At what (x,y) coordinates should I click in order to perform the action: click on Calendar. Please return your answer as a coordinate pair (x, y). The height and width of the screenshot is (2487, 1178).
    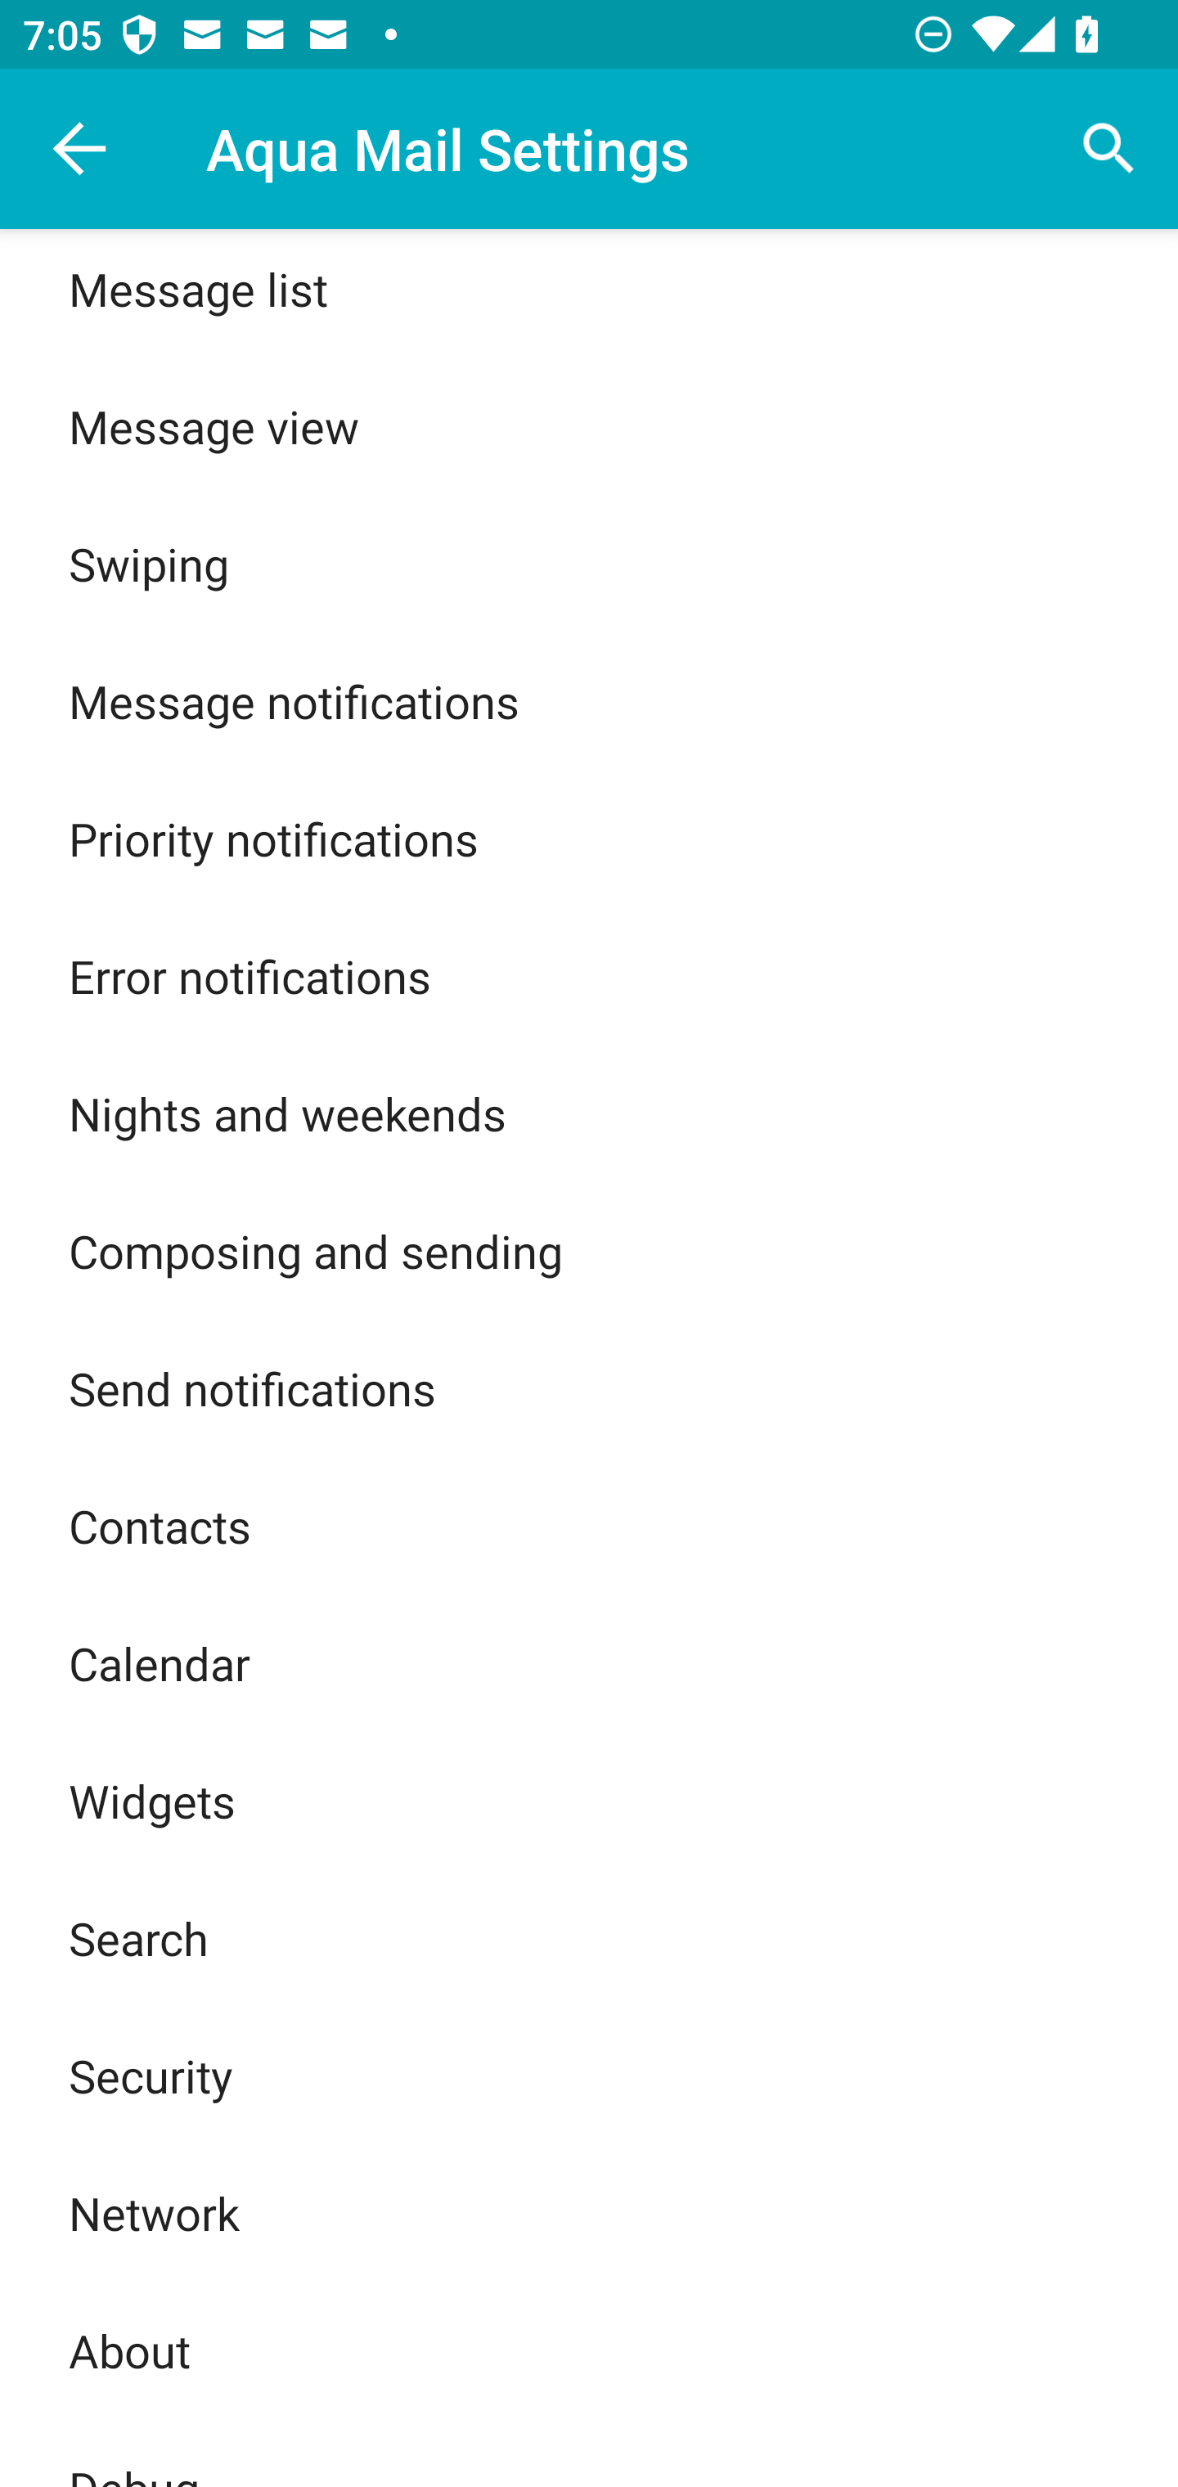
    Looking at the image, I should click on (589, 1662).